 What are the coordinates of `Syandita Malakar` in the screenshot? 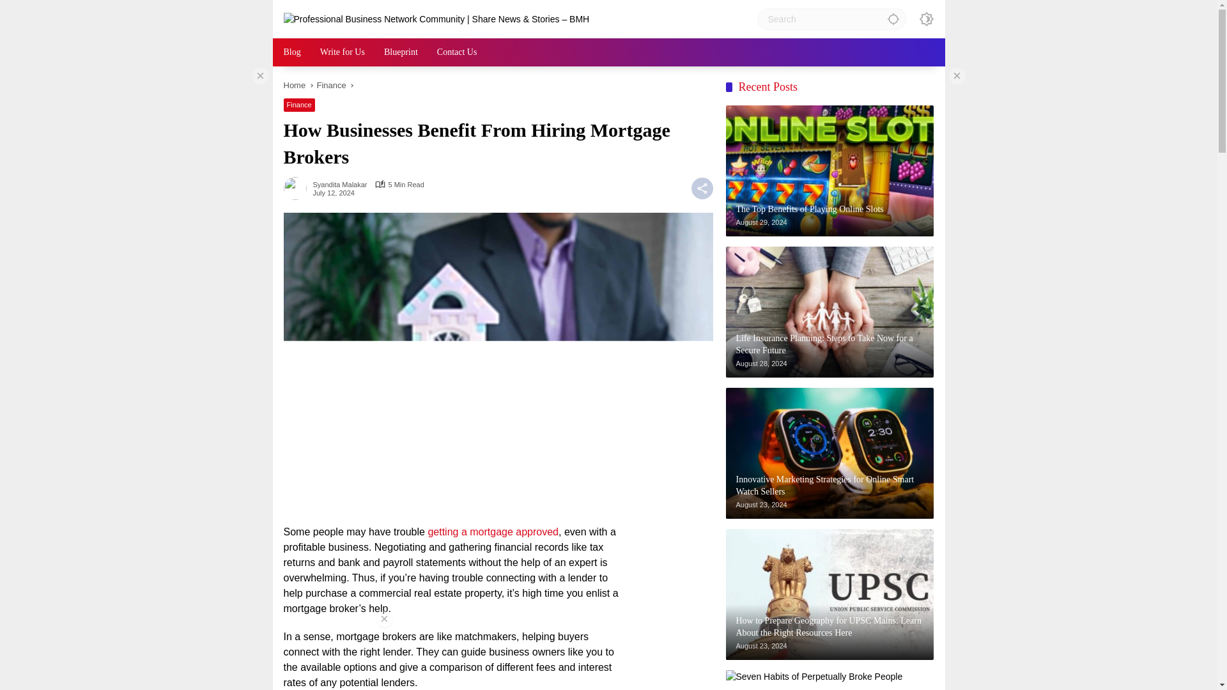 It's located at (340, 185).